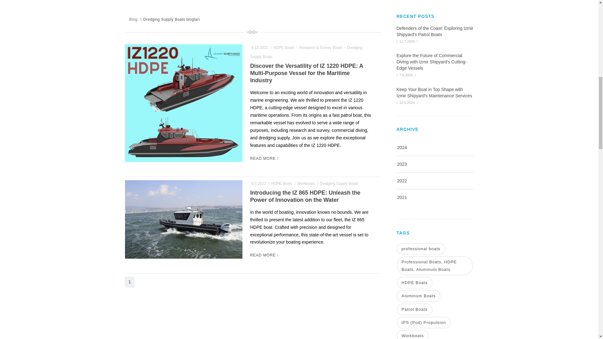 The image size is (603, 339). Describe the element at coordinates (421, 249) in the screenshot. I see `professional boats` at that location.